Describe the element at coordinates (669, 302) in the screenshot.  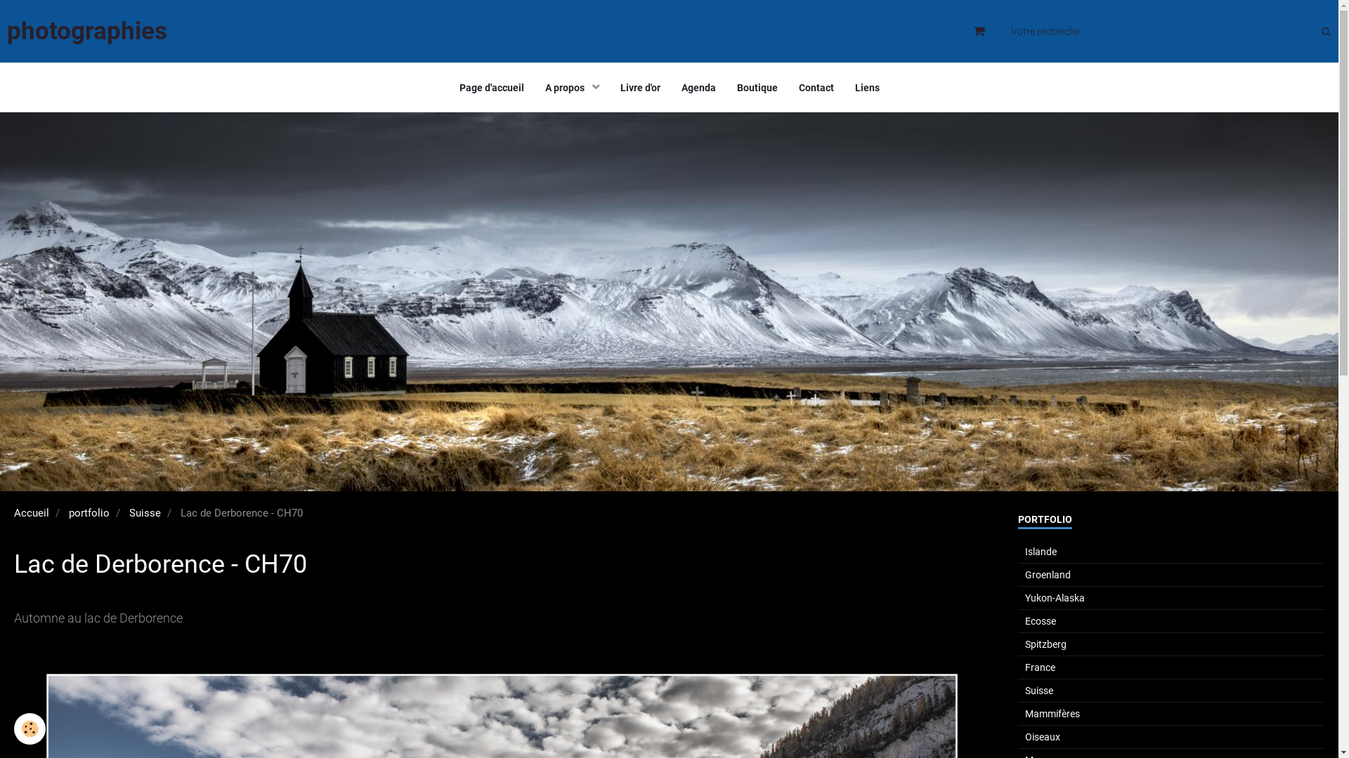
I see `Budir` at that location.